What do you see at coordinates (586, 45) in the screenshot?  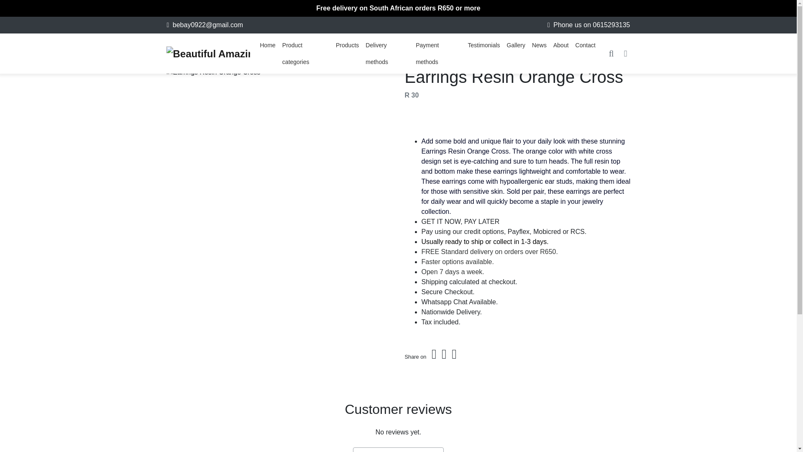 I see `Contact` at bounding box center [586, 45].